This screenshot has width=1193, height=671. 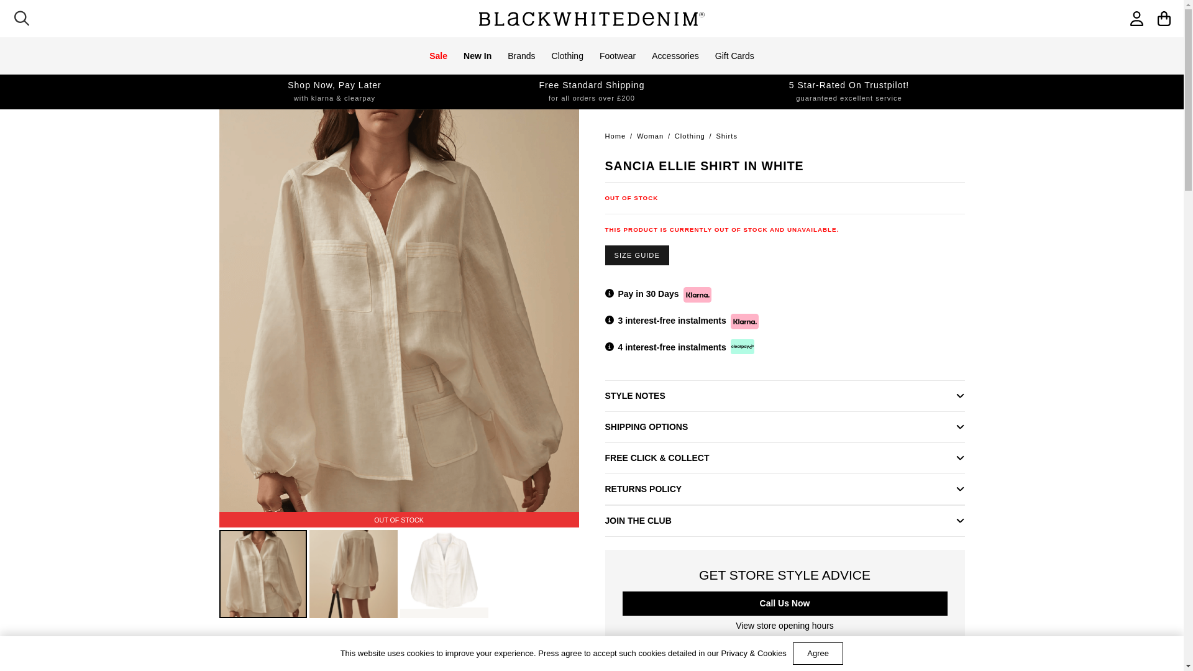 What do you see at coordinates (1027, 40) in the screenshot?
I see `Login` at bounding box center [1027, 40].